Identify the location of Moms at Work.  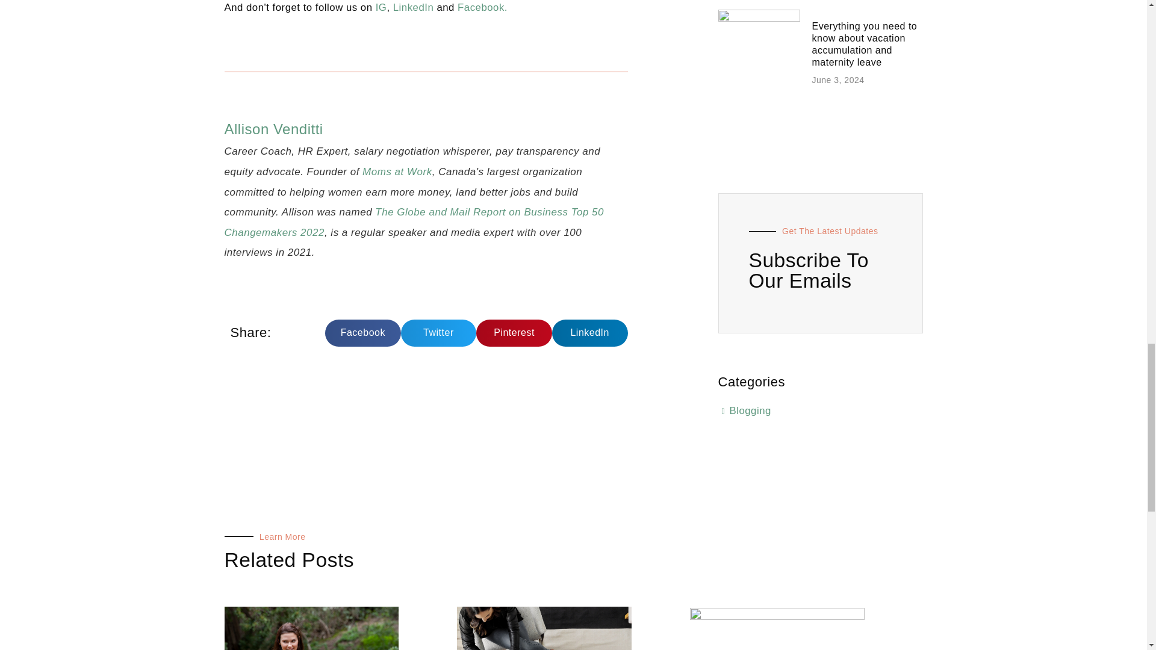
(397, 172).